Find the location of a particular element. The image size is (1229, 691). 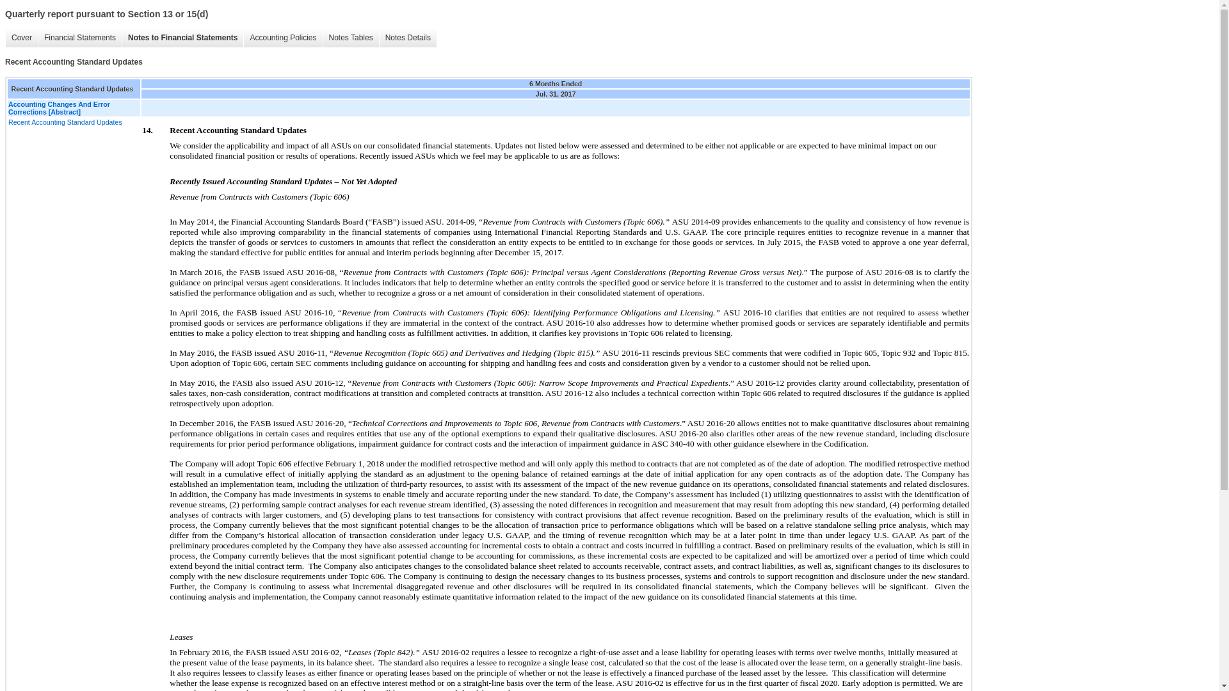

Financial Statements is located at coordinates (79, 38).